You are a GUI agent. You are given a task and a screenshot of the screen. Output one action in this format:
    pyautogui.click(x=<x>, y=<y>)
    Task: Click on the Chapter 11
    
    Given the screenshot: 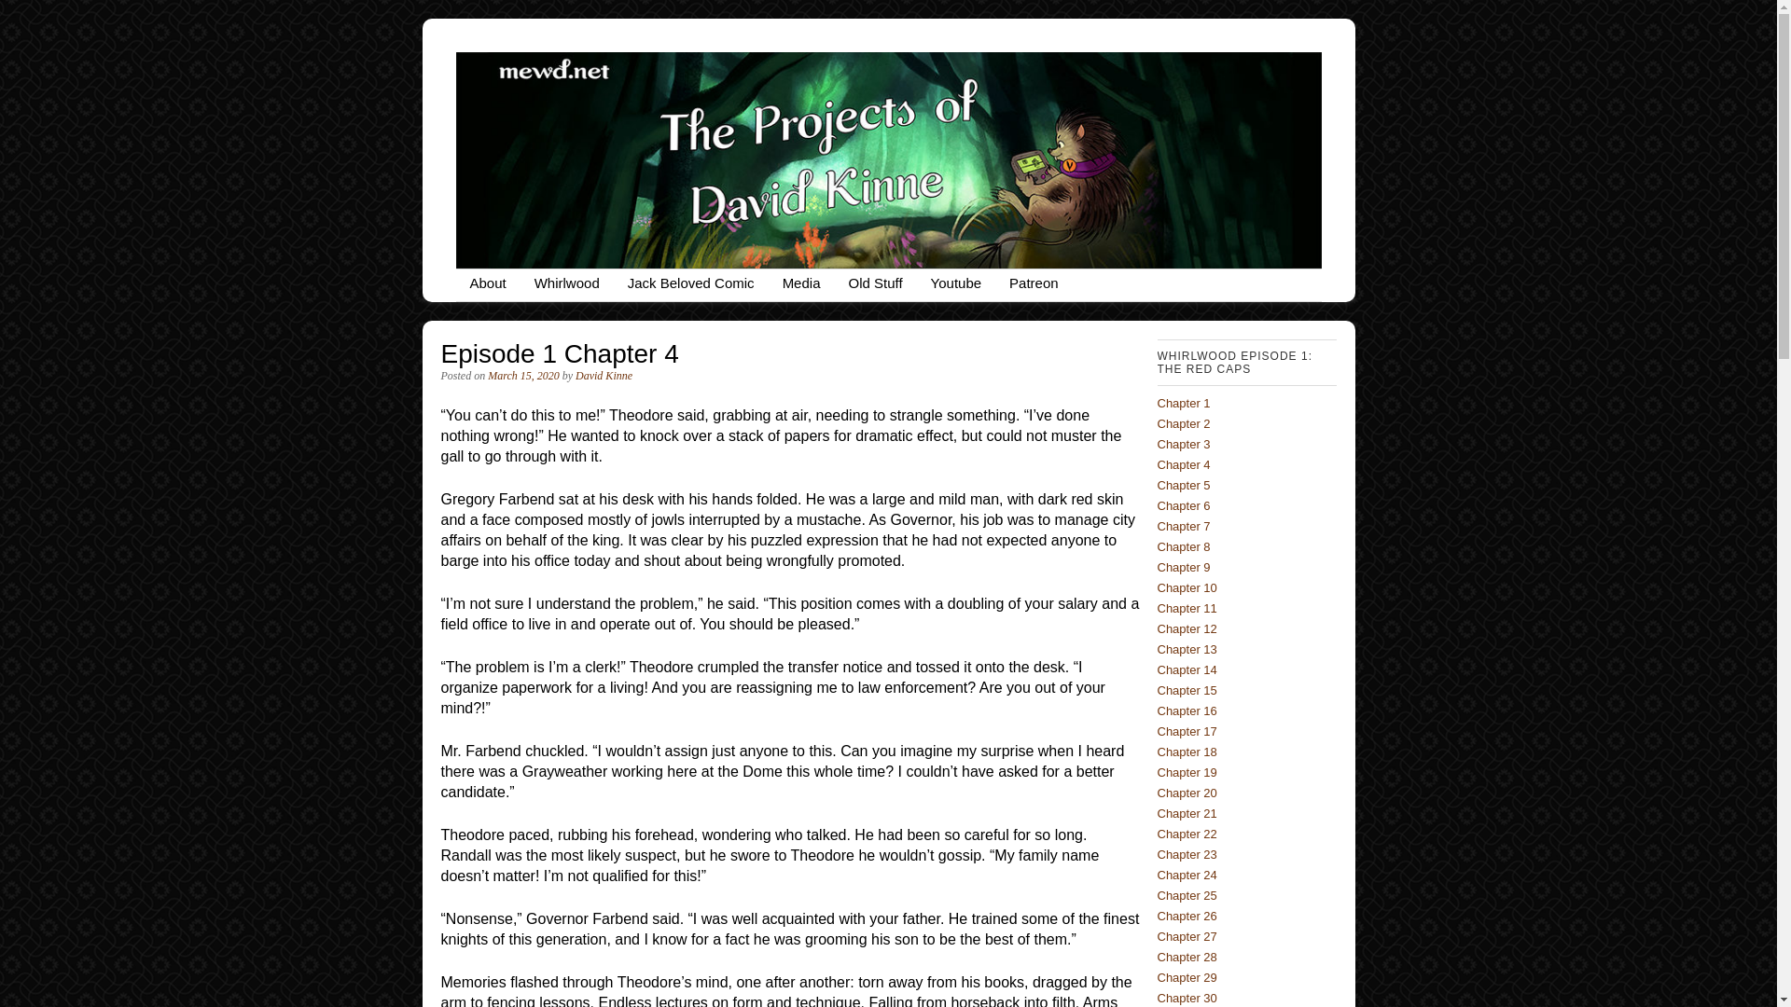 What is the action you would take?
    pyautogui.click(x=1187, y=608)
    